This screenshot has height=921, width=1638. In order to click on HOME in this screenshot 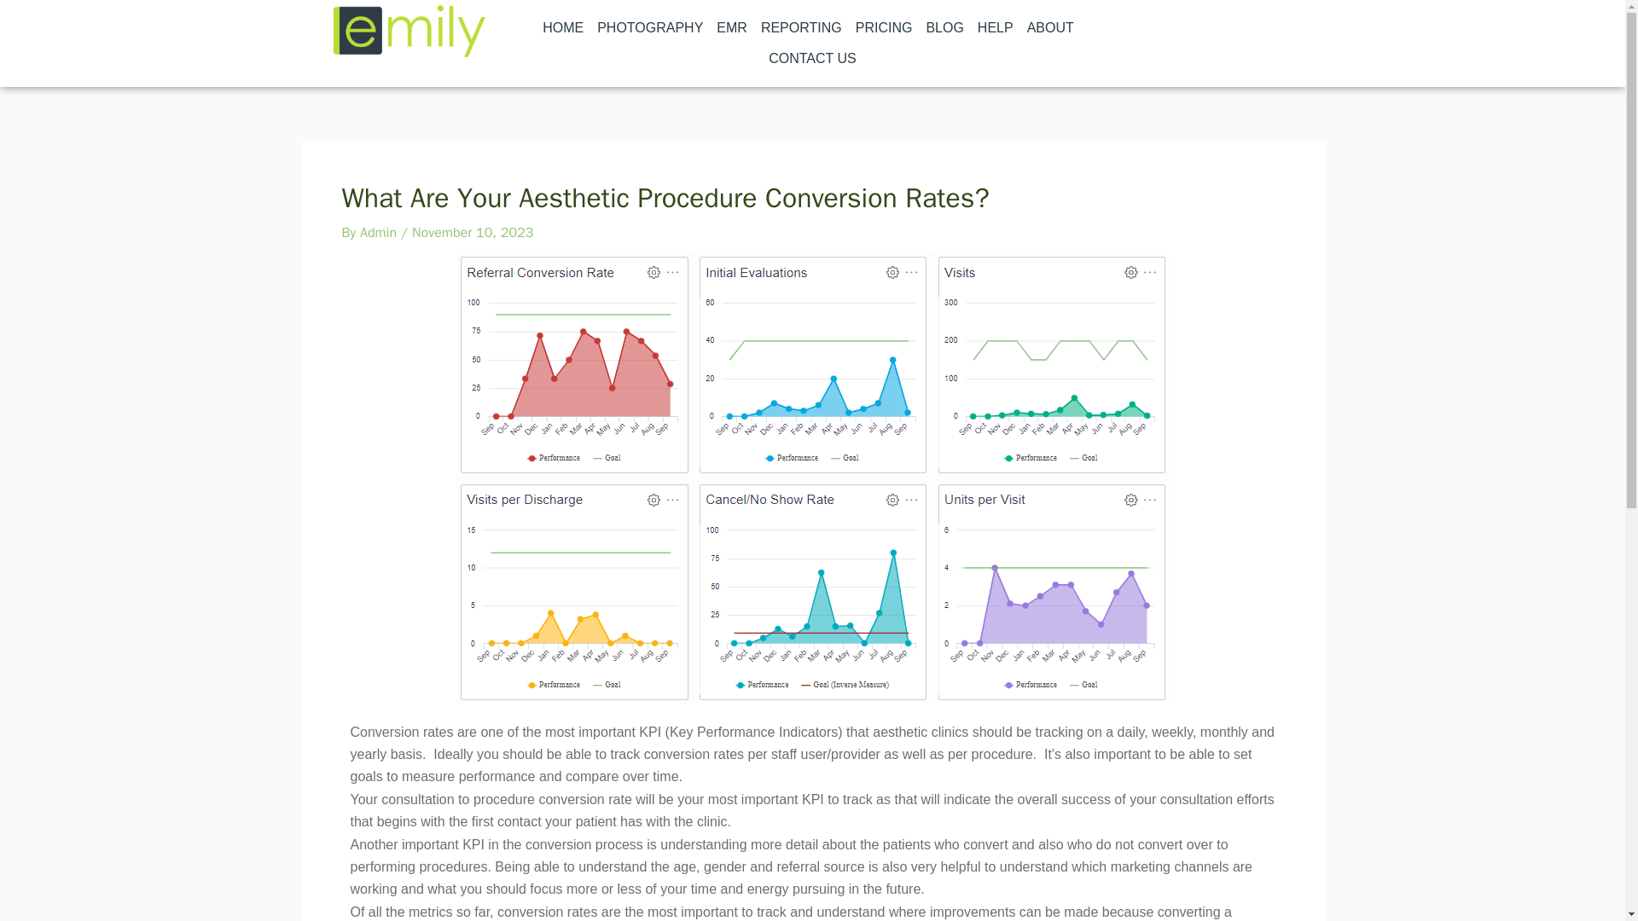, I will do `click(562, 27)`.